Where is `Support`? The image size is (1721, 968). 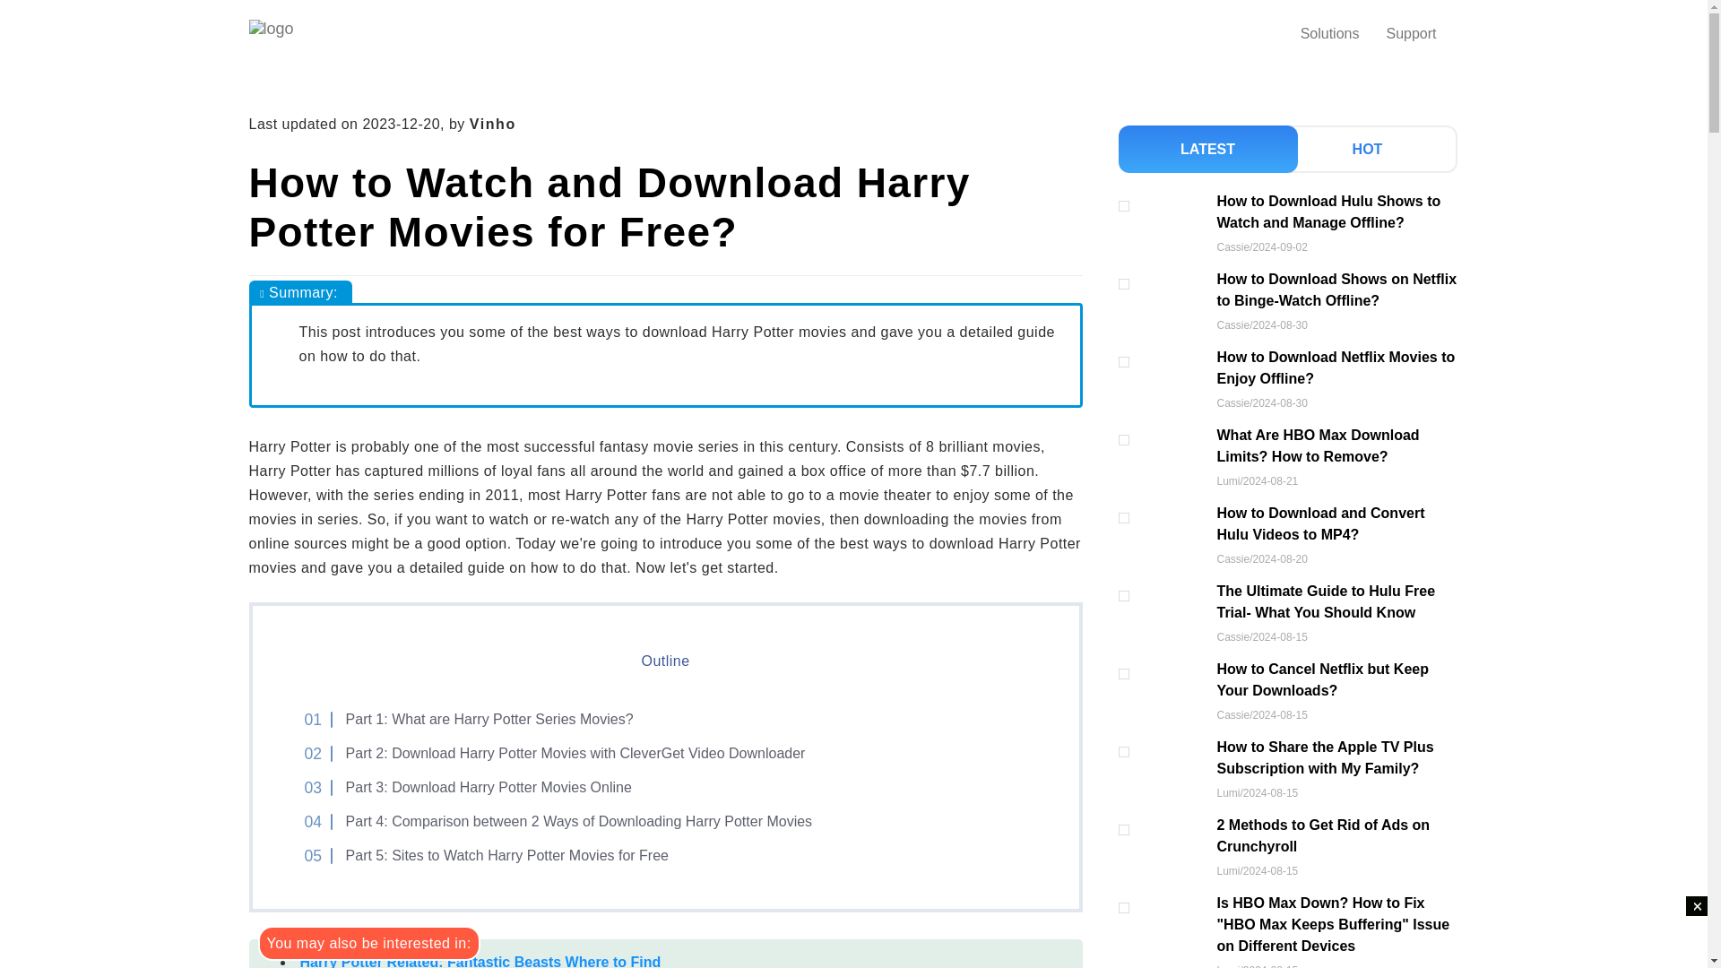 Support is located at coordinates (1410, 34).